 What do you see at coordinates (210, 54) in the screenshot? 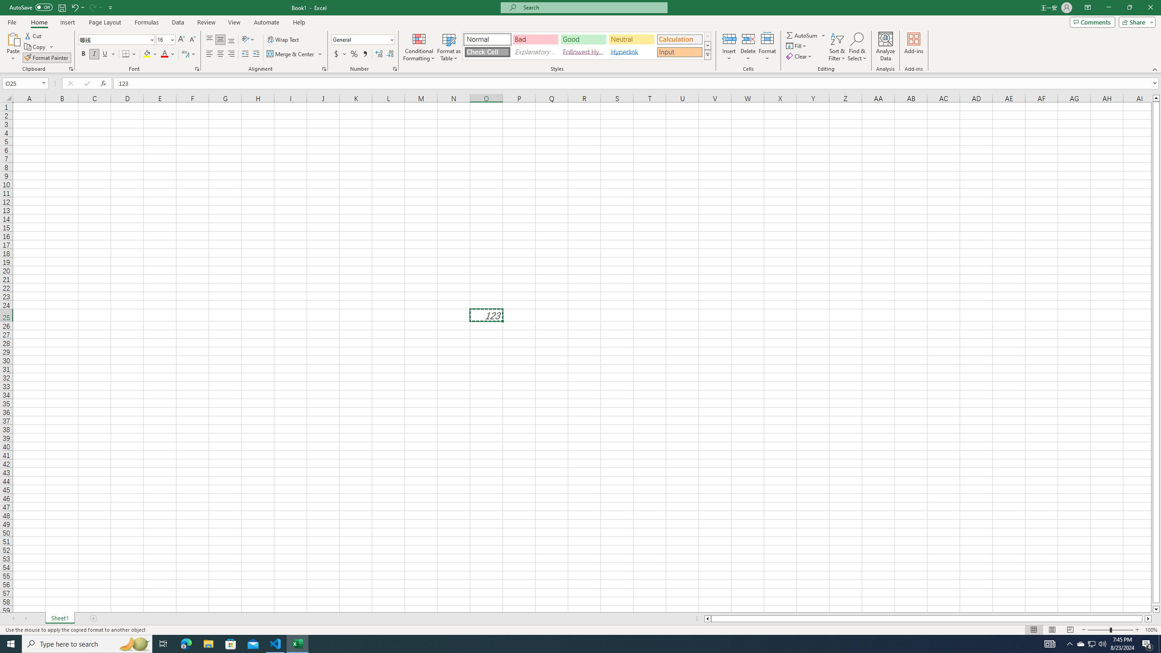
I see `Align Left` at bounding box center [210, 54].